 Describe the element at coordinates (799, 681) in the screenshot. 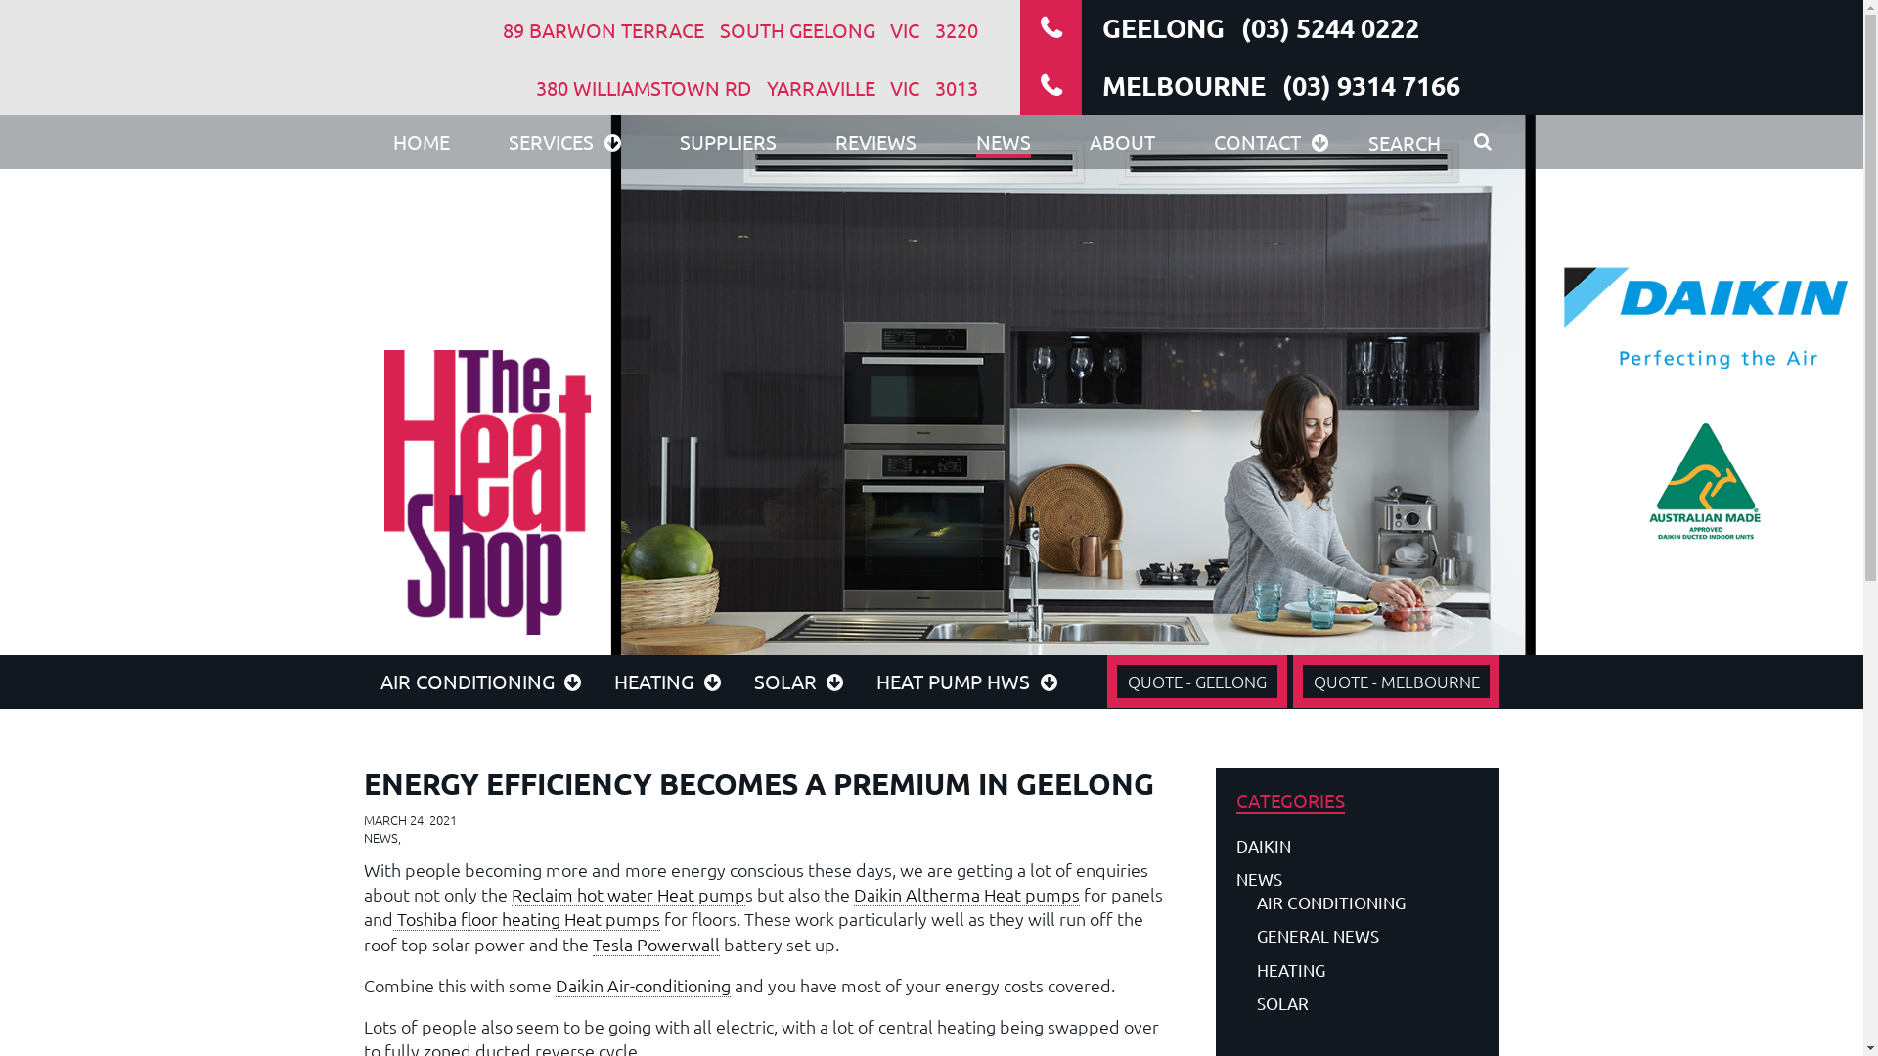

I see `SOLAR` at that location.